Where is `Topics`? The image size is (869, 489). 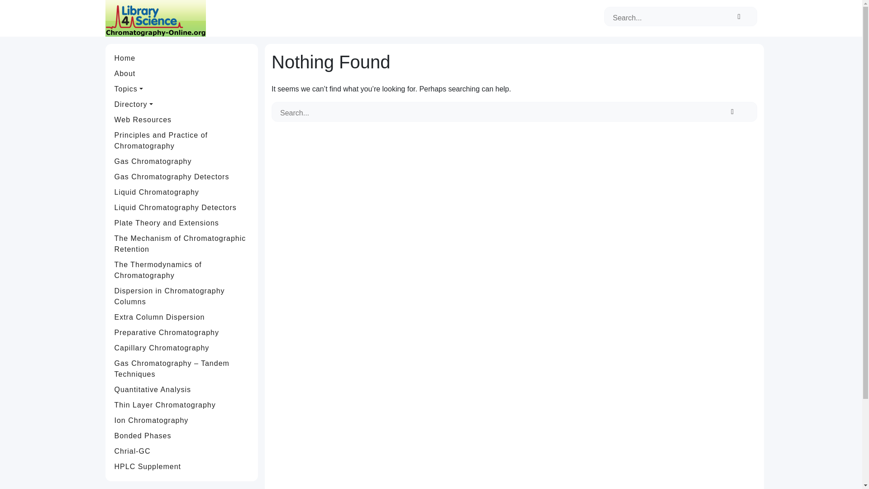 Topics is located at coordinates (182, 89).